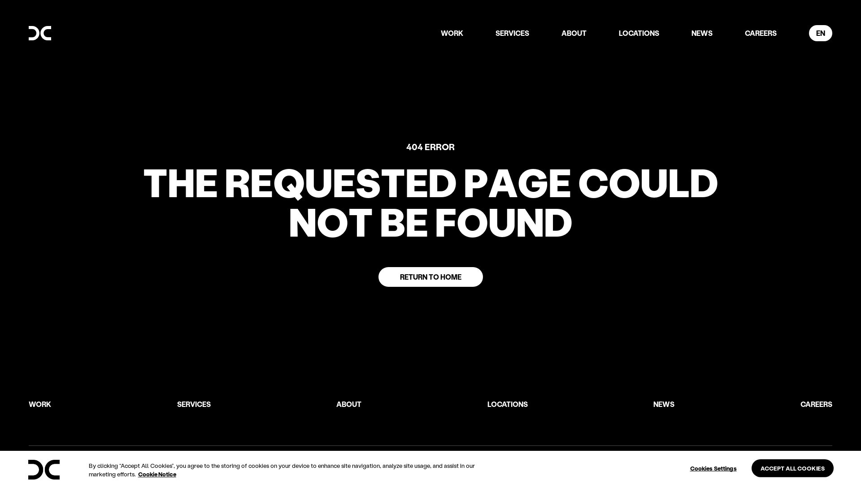 The width and height of the screenshot is (861, 484). Describe the element at coordinates (639, 33) in the screenshot. I see `LOCATIONS` at that location.